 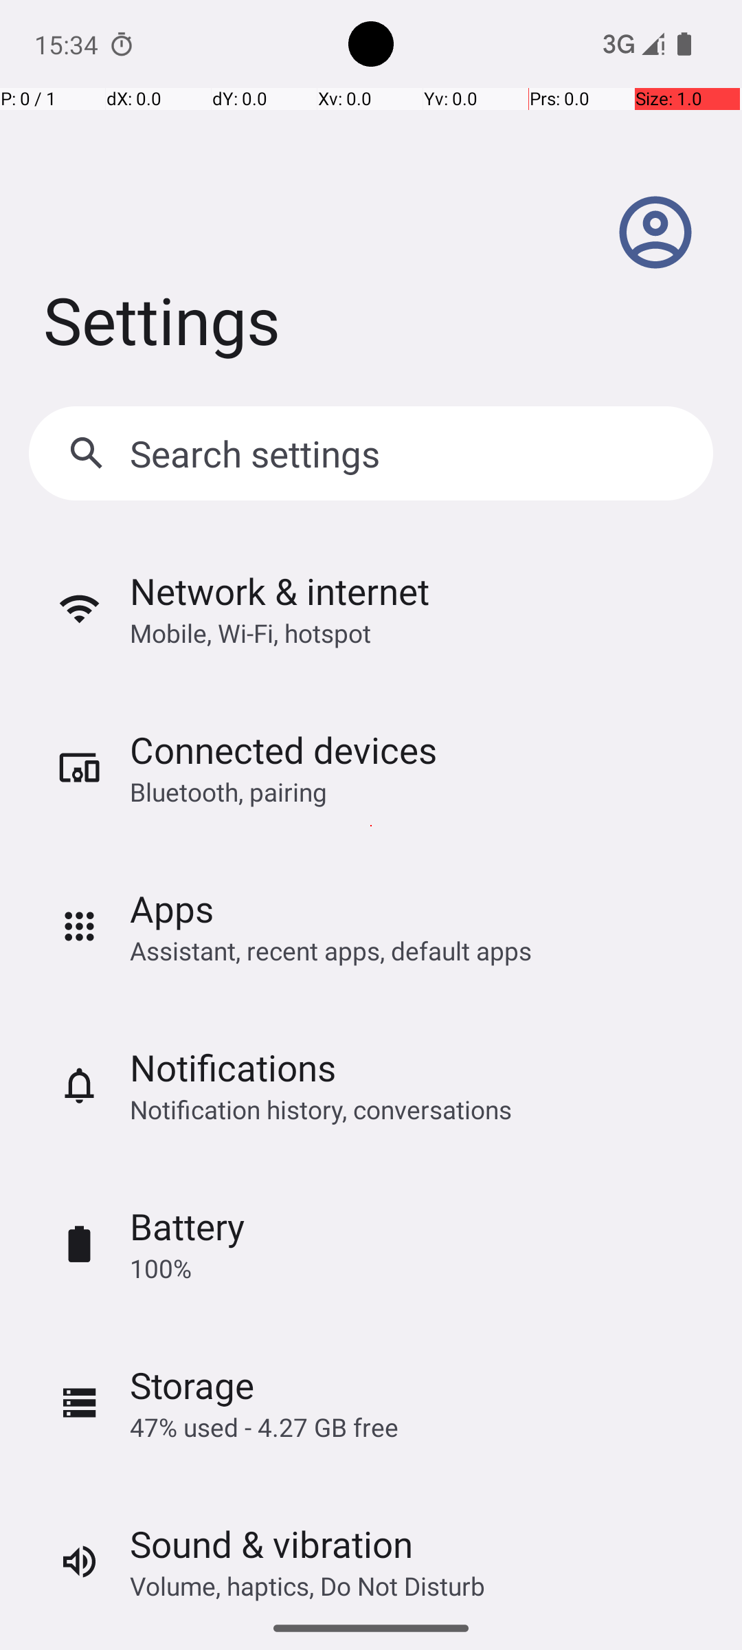 I want to click on 47% used - 4.27 GB free, so click(x=264, y=1427).